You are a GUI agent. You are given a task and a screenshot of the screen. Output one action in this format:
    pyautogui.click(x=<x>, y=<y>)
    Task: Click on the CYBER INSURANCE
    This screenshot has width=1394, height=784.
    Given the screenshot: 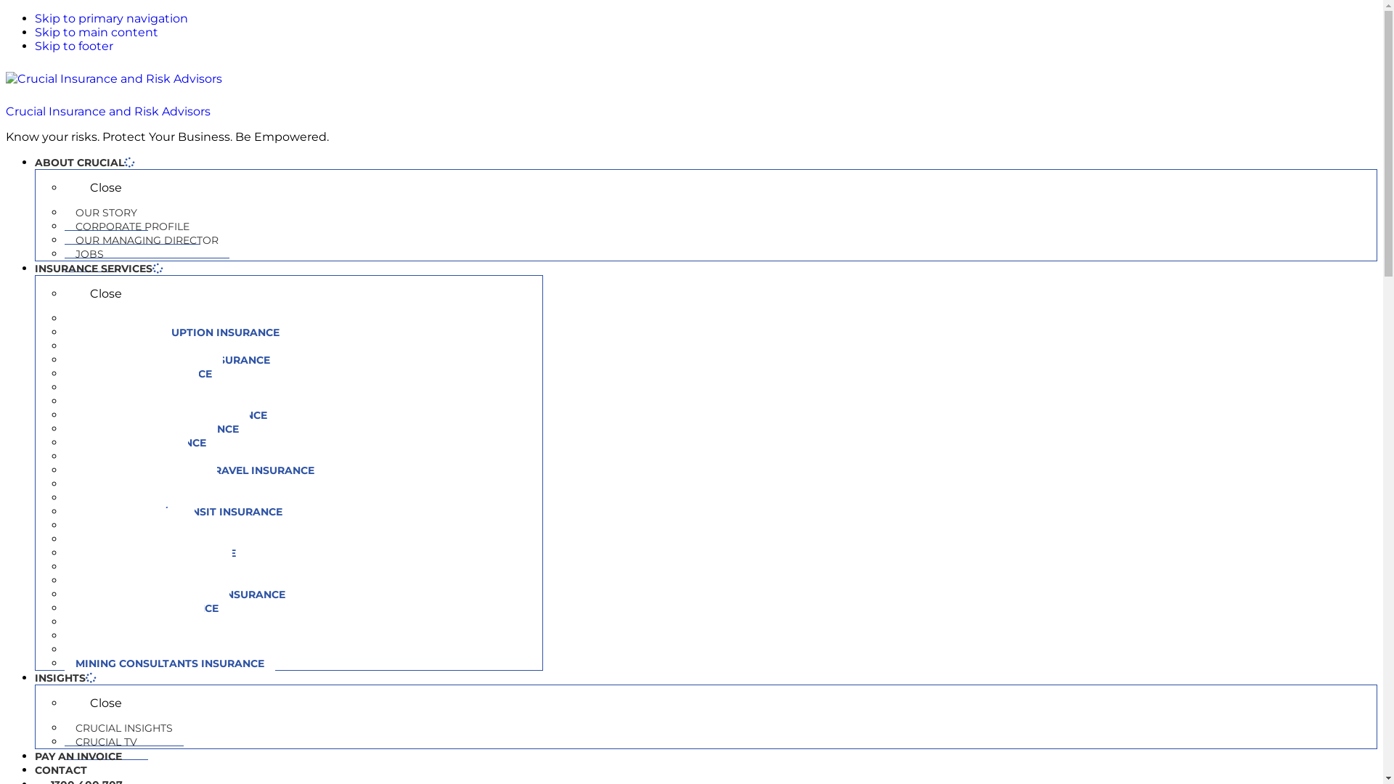 What is the action you would take?
    pyautogui.click(x=126, y=457)
    